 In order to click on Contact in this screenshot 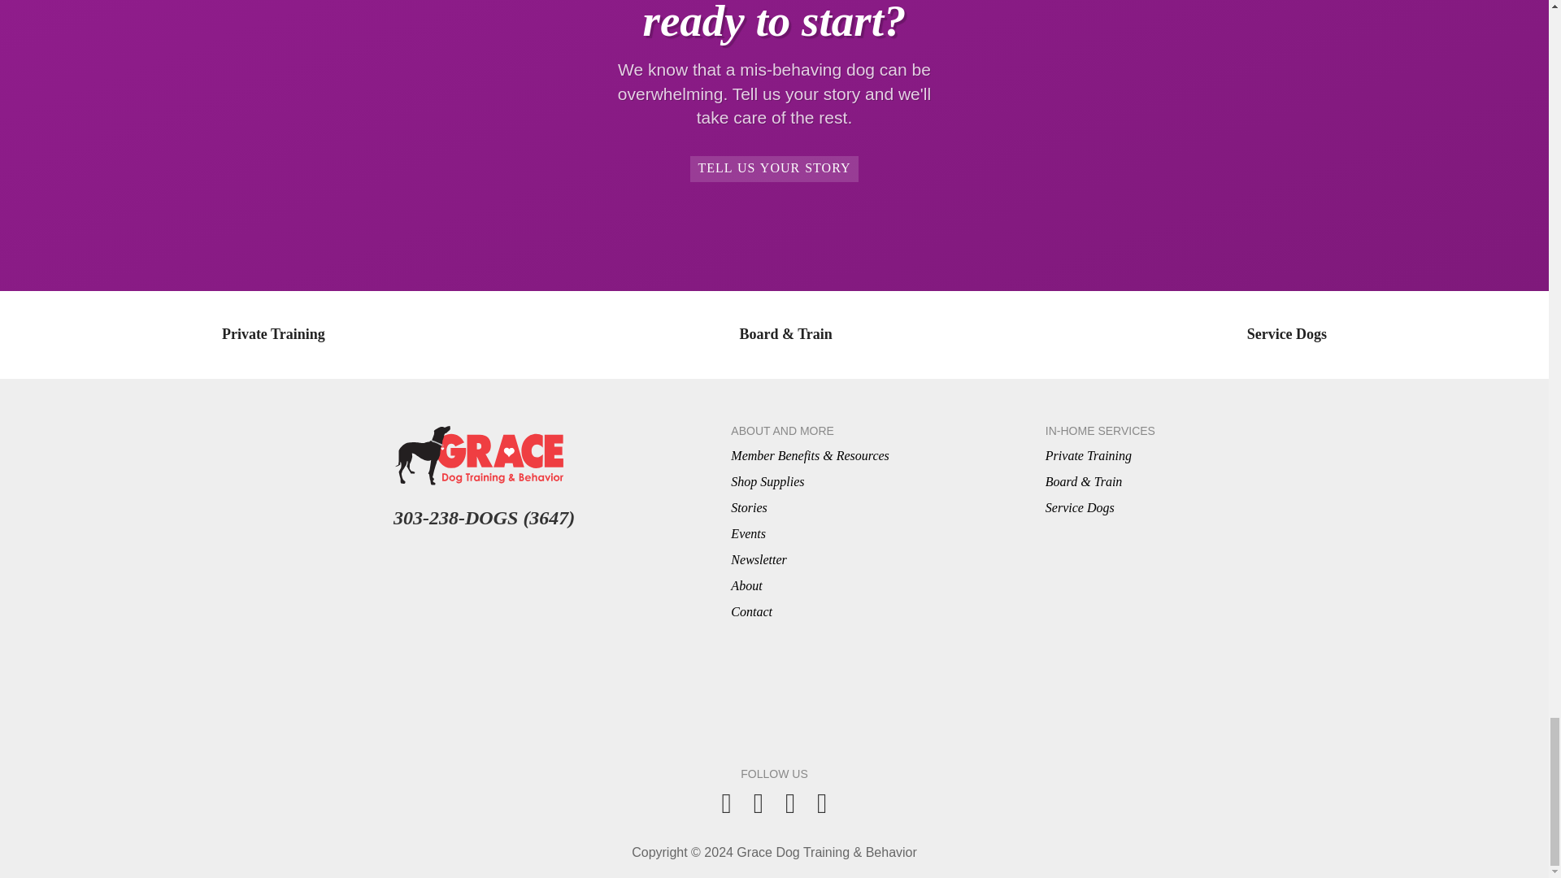, I will do `click(751, 611)`.